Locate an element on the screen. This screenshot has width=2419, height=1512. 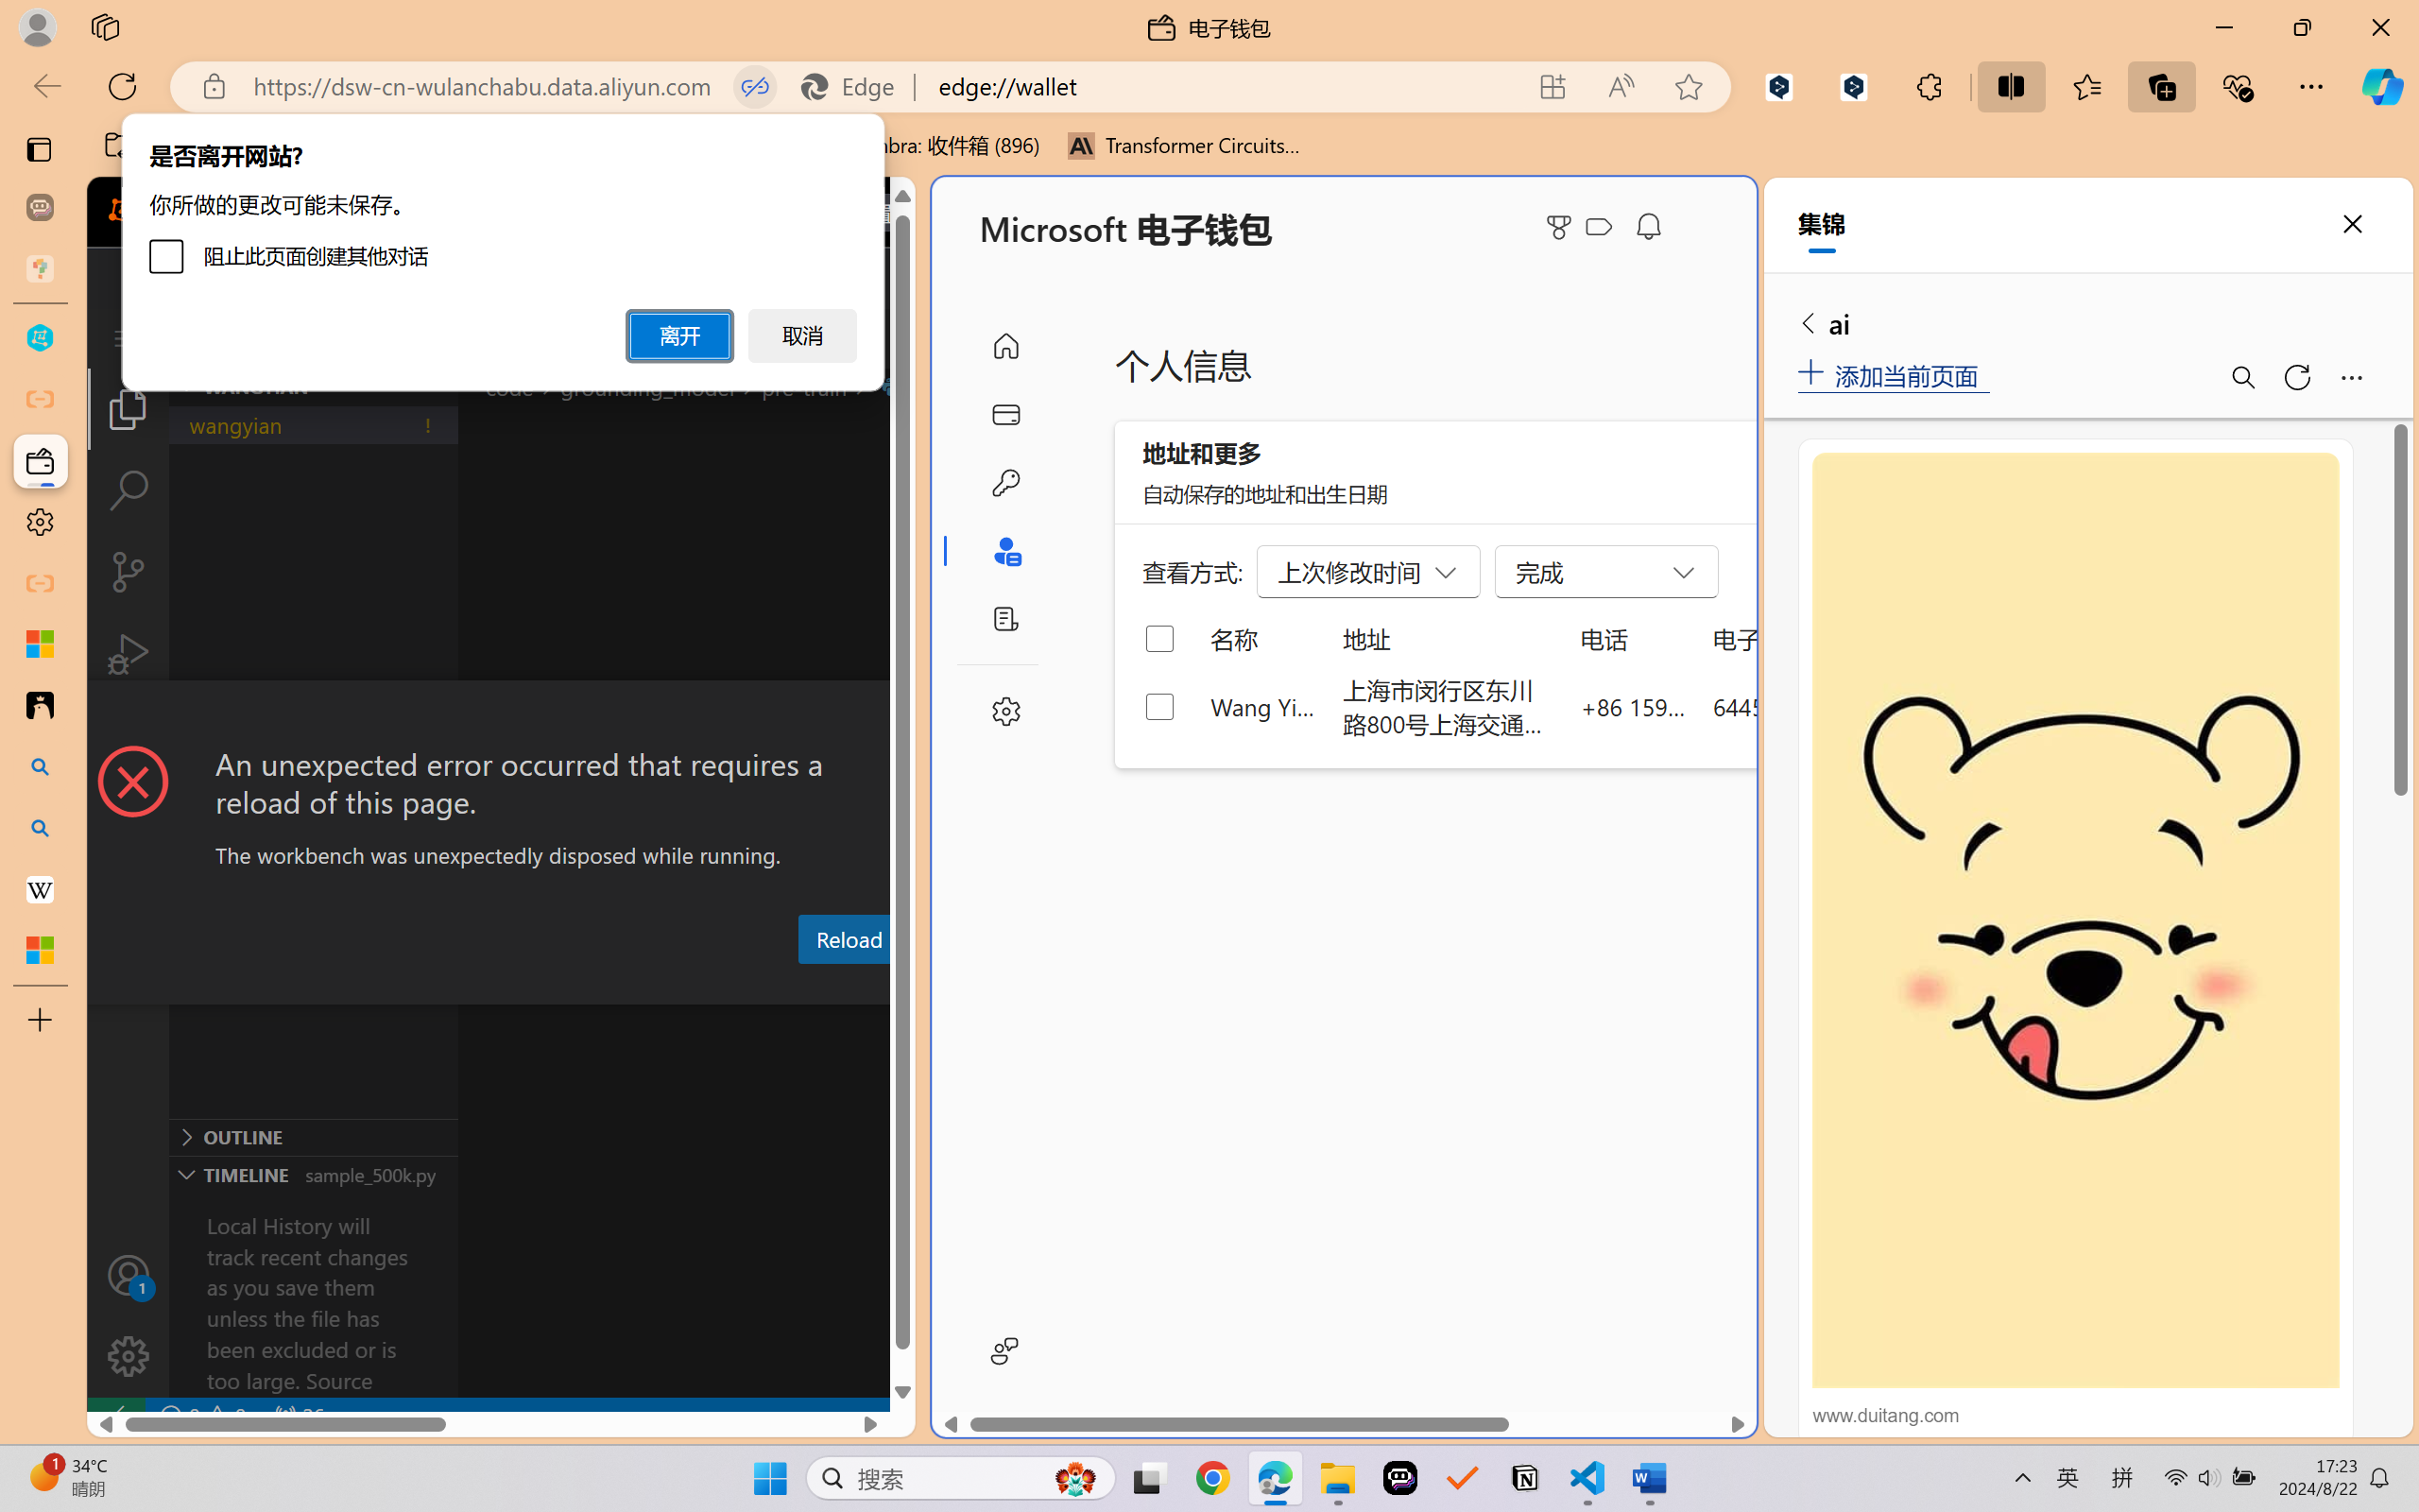
Outline Section is located at coordinates (313, 1136).